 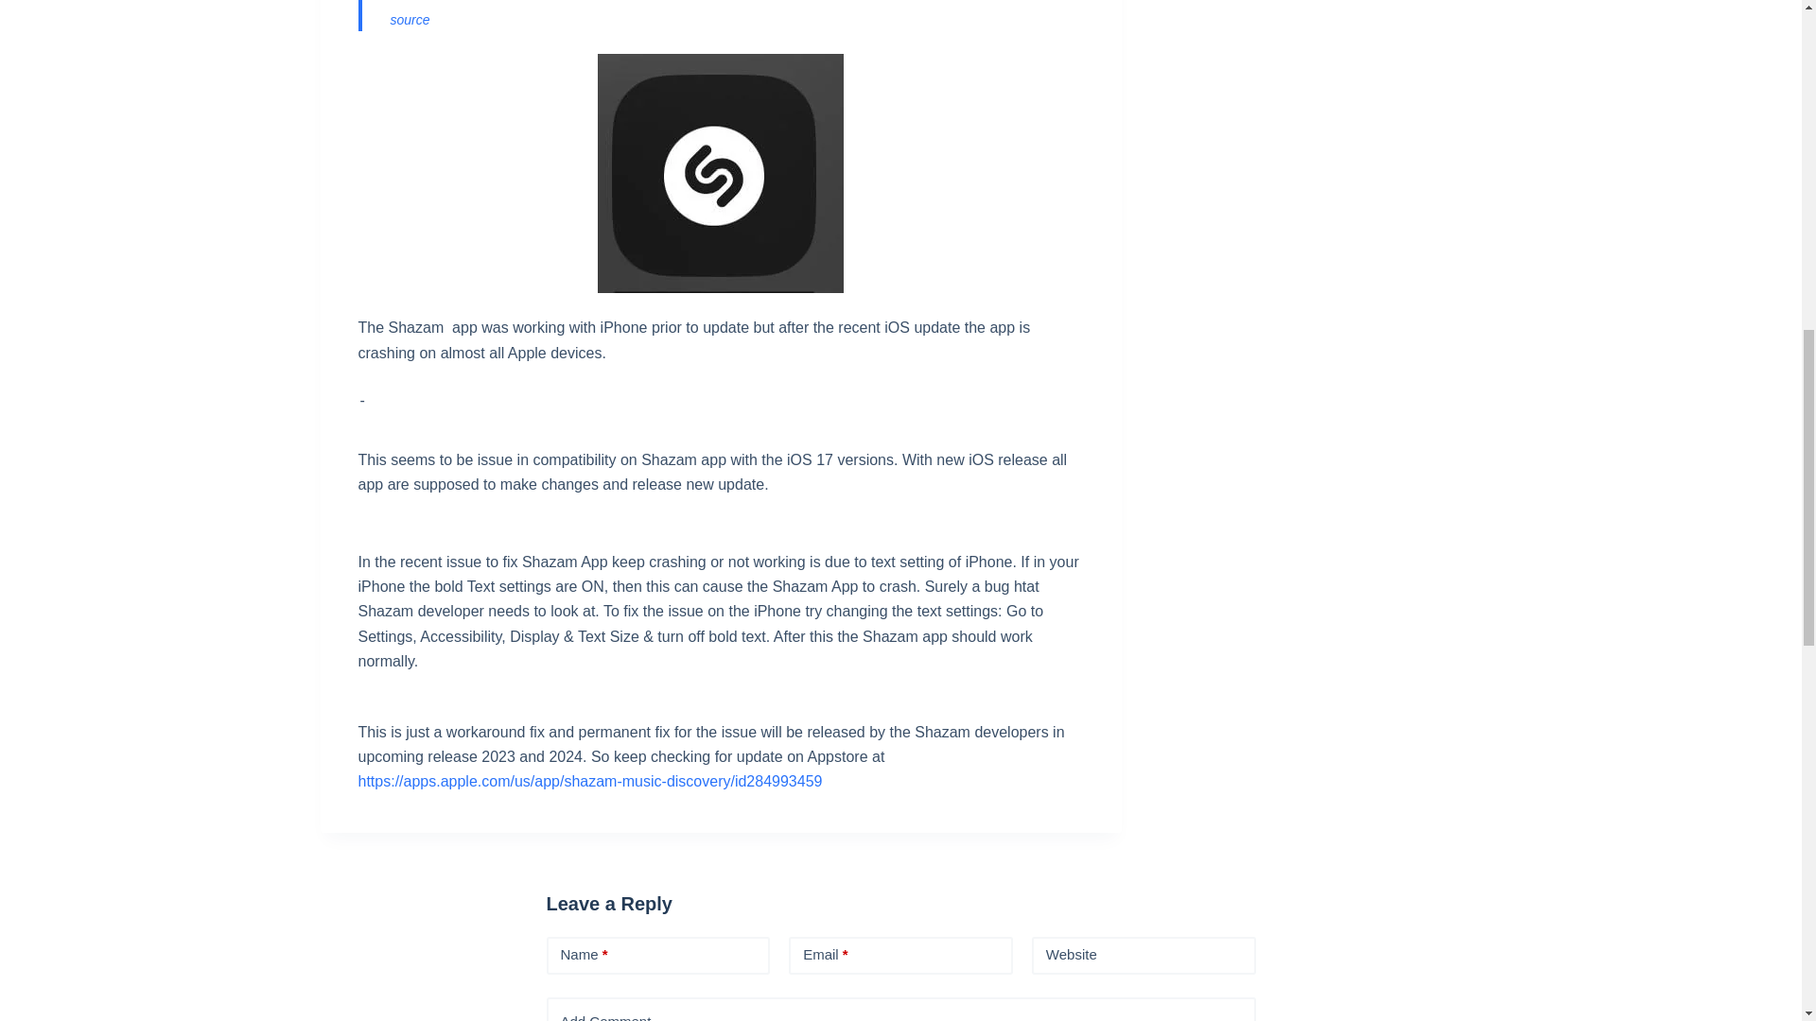 I want to click on source, so click(x=409, y=19).